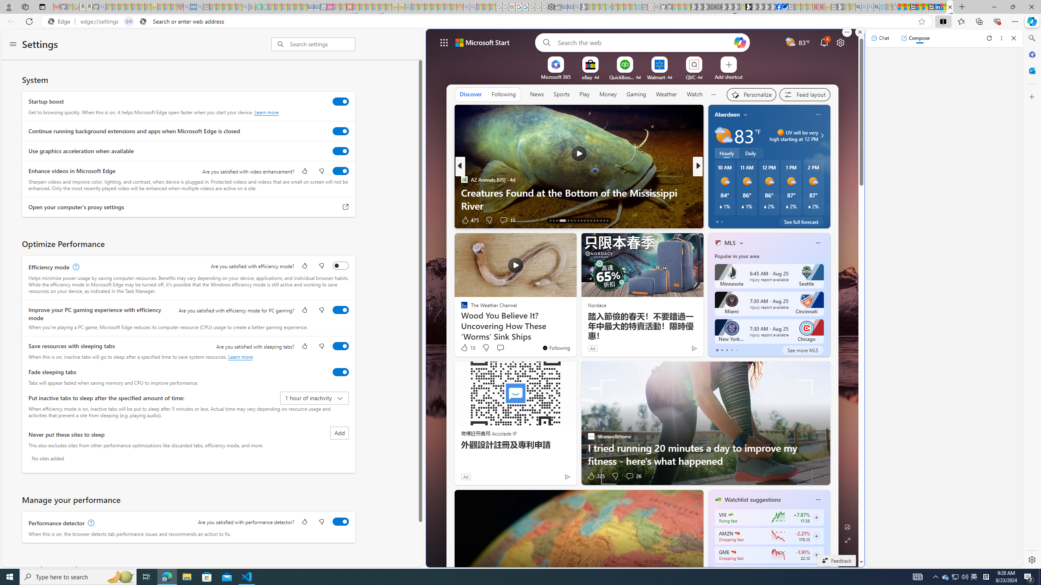 The width and height of the screenshot is (1041, 585). Describe the element at coordinates (304, 522) in the screenshot. I see `Like` at that location.